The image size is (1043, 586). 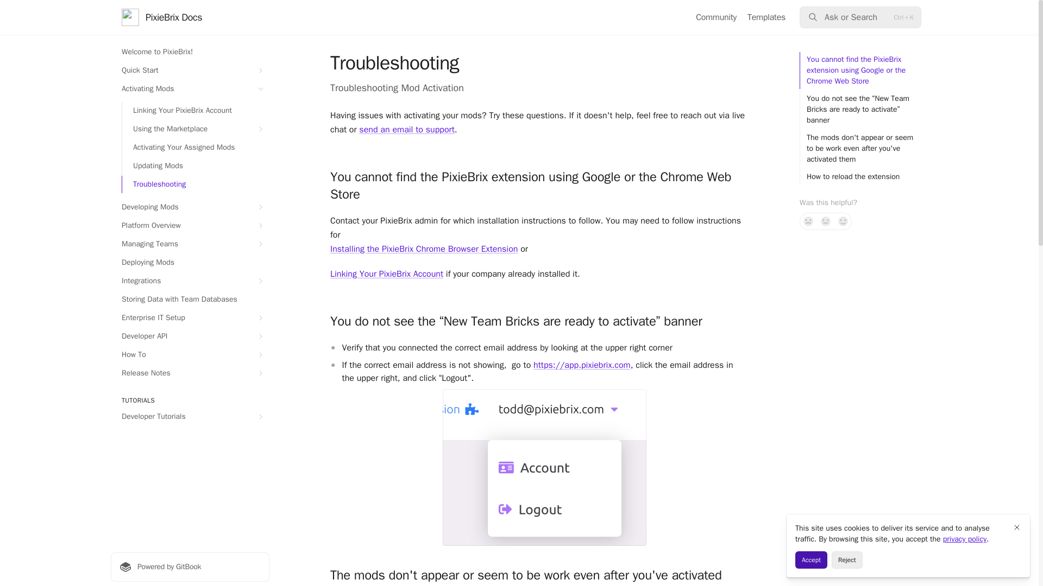 I want to click on Activating Mods, so click(x=190, y=89).